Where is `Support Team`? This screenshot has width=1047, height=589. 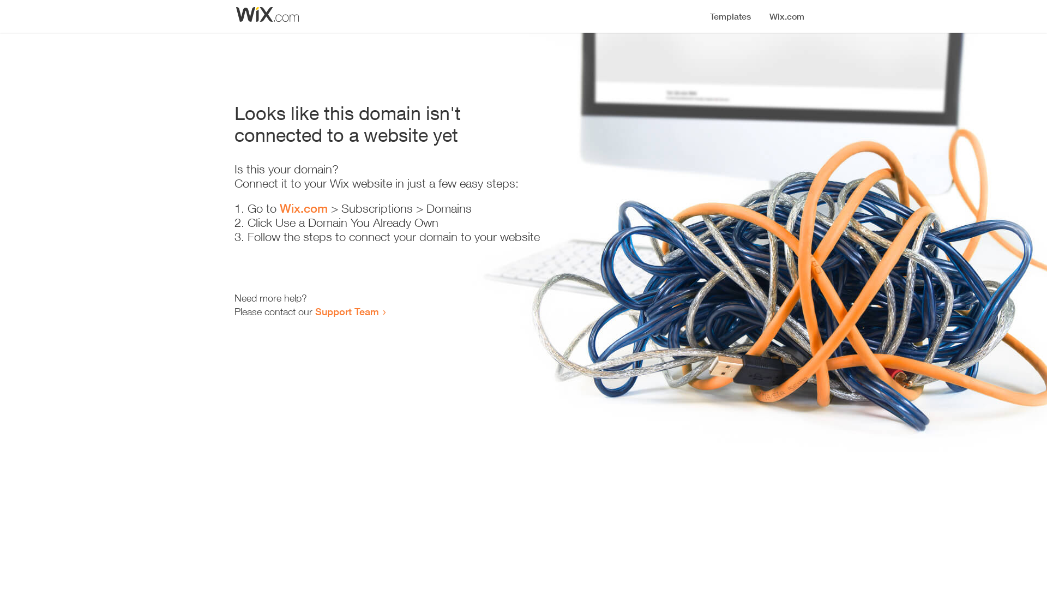 Support Team is located at coordinates (347, 311).